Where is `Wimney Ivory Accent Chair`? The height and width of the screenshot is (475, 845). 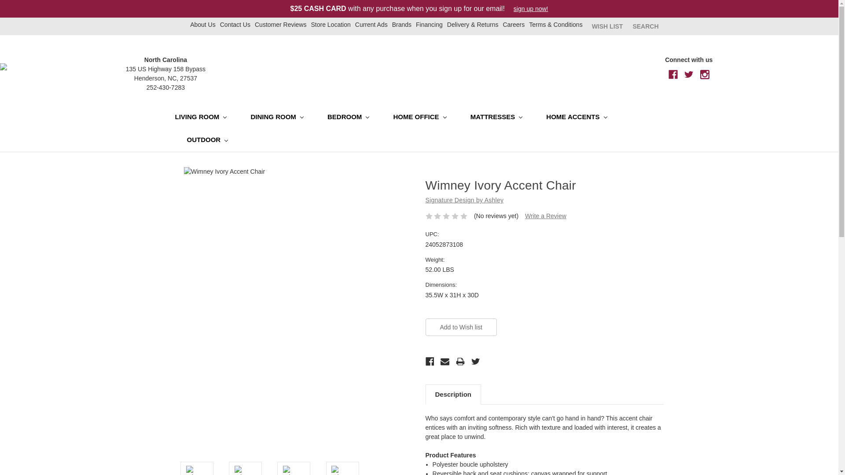 Wimney Ivory Accent Chair is located at coordinates (342, 471).